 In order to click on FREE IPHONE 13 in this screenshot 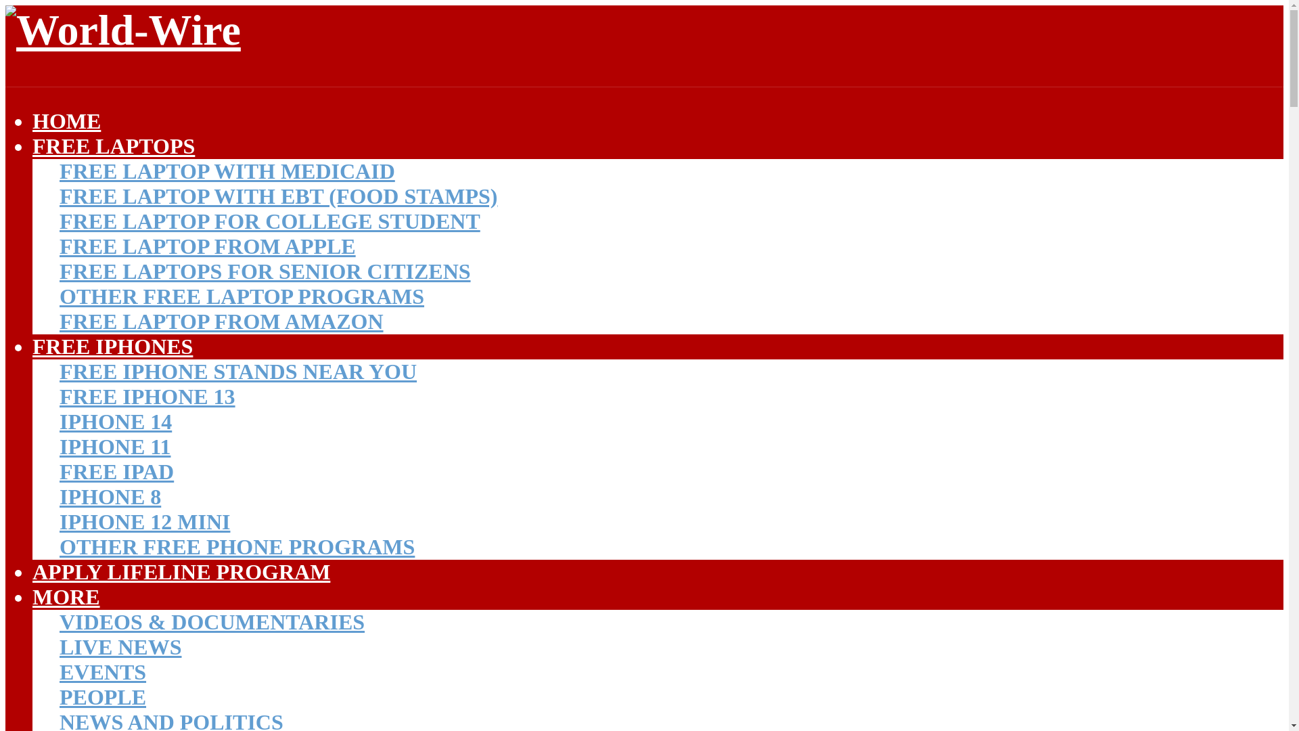, I will do `click(147, 397)`.